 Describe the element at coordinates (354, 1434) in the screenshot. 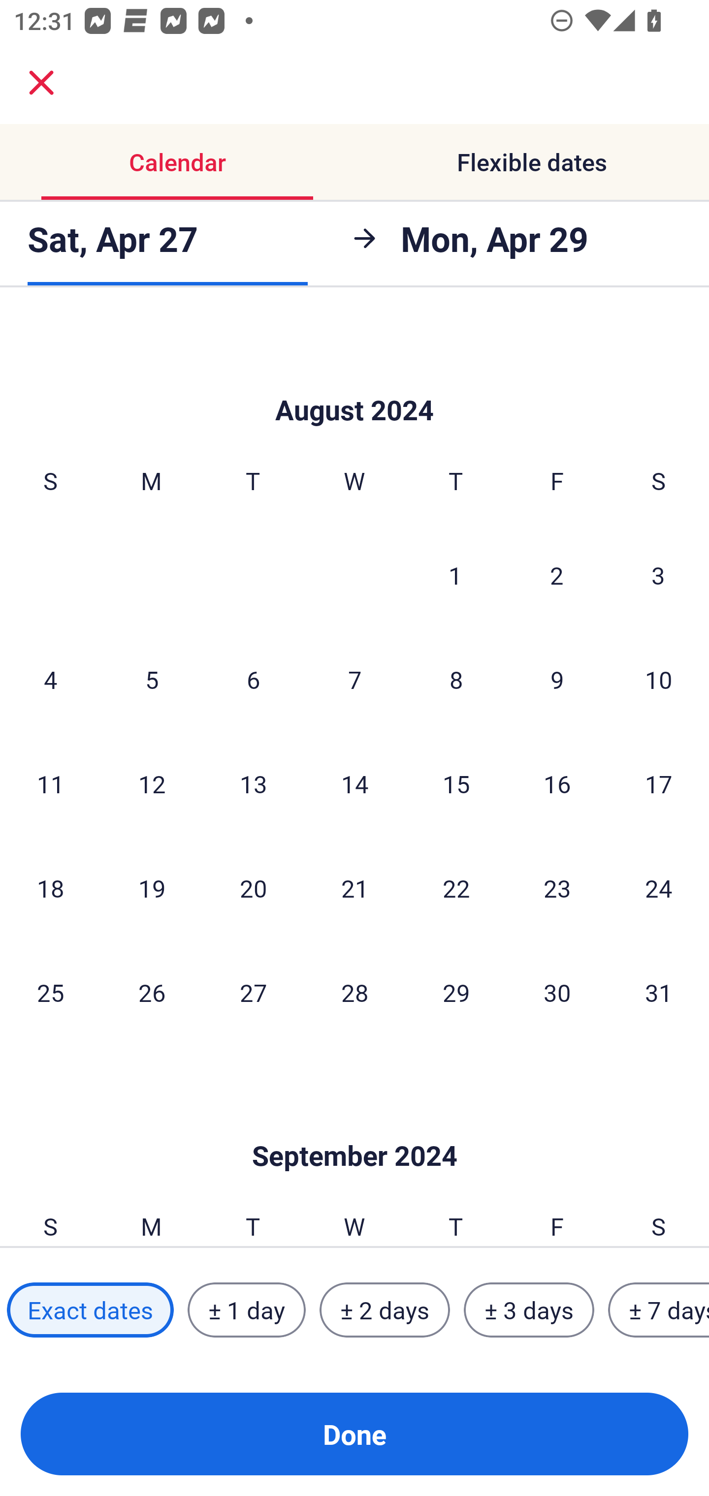

I see `Done` at that location.